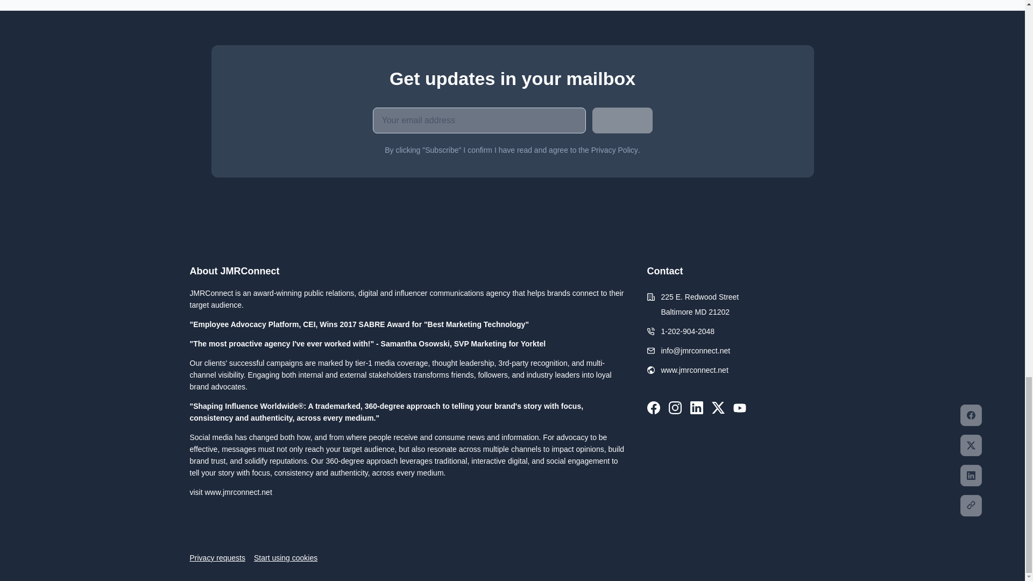 This screenshot has height=581, width=1033. I want to click on Privacy Policy, so click(614, 150).